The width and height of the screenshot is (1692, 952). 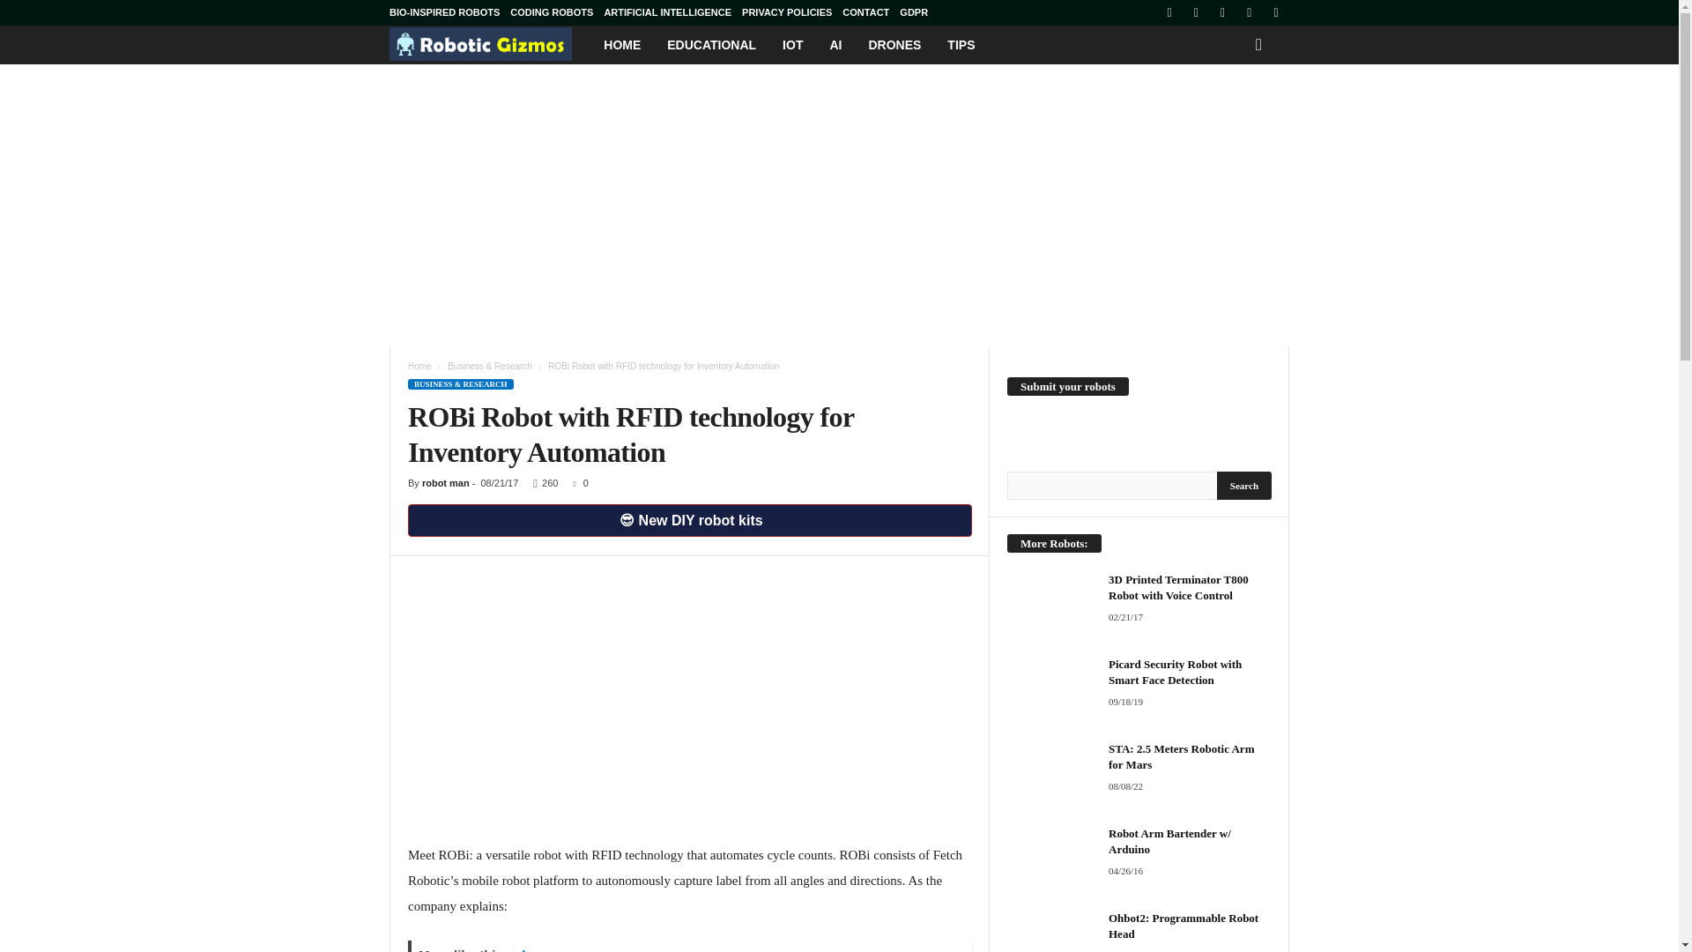 What do you see at coordinates (787, 12) in the screenshot?
I see `PRIVACY POLICIES` at bounding box center [787, 12].